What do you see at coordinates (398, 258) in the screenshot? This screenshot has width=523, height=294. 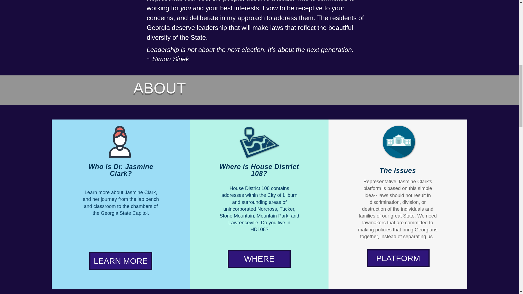 I see `PLATFORM` at bounding box center [398, 258].